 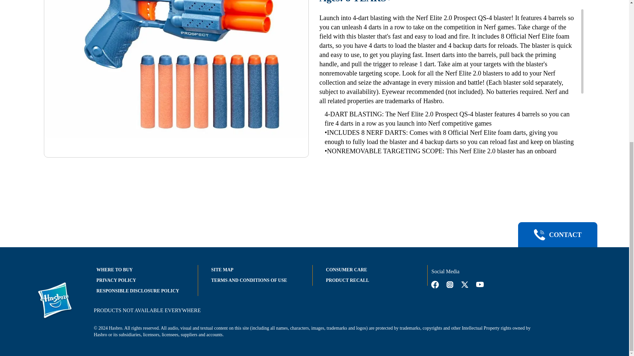 I want to click on TERMS AND CONDITIONS OF USE, so click(x=249, y=280).